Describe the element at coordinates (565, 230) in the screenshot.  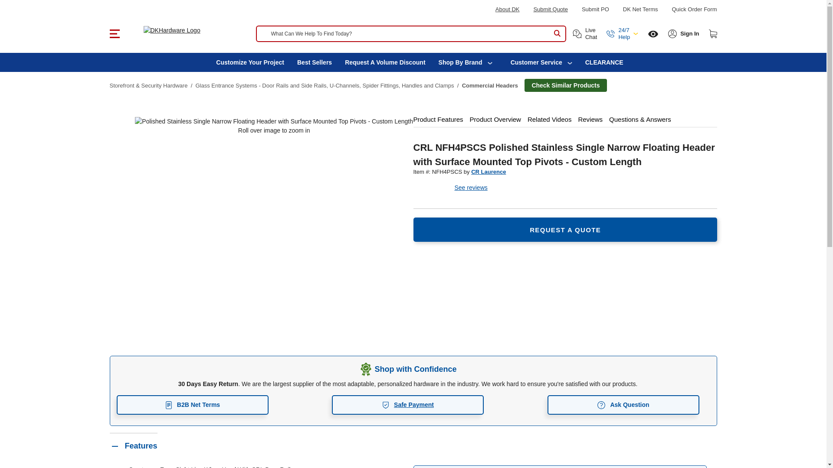
I see `REQUEST A QUOTE` at that location.